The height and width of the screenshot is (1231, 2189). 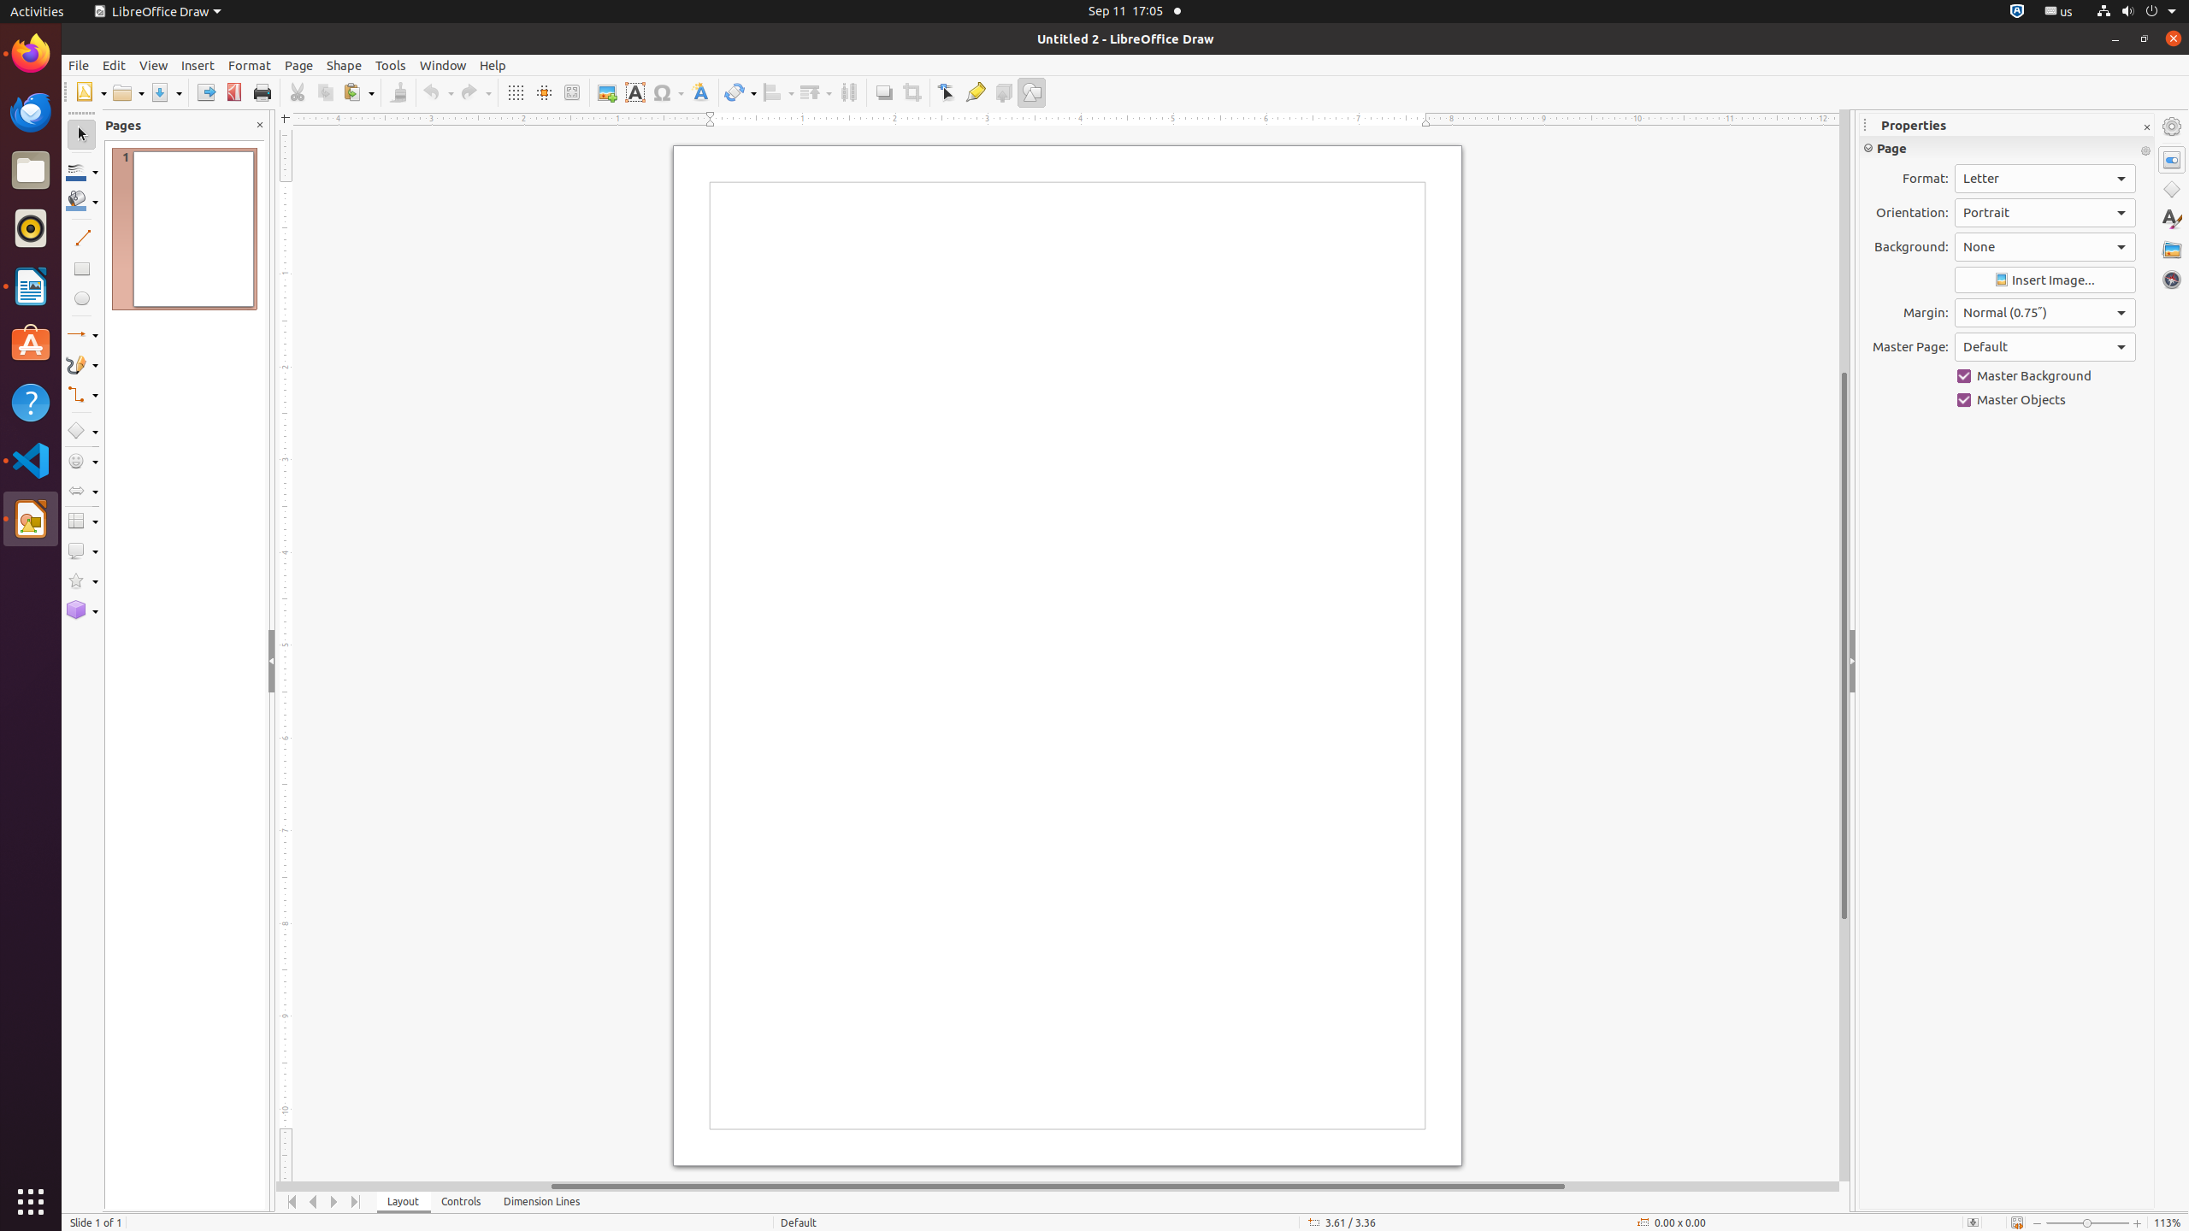 I want to click on Format:, so click(x=2045, y=179).